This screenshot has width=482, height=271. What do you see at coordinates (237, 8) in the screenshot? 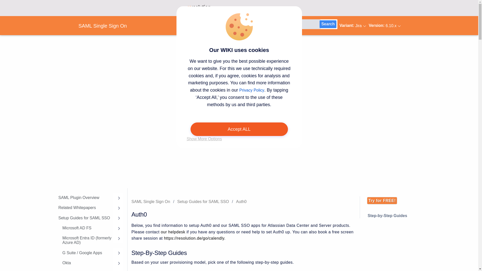
I see `Help Center` at bounding box center [237, 8].